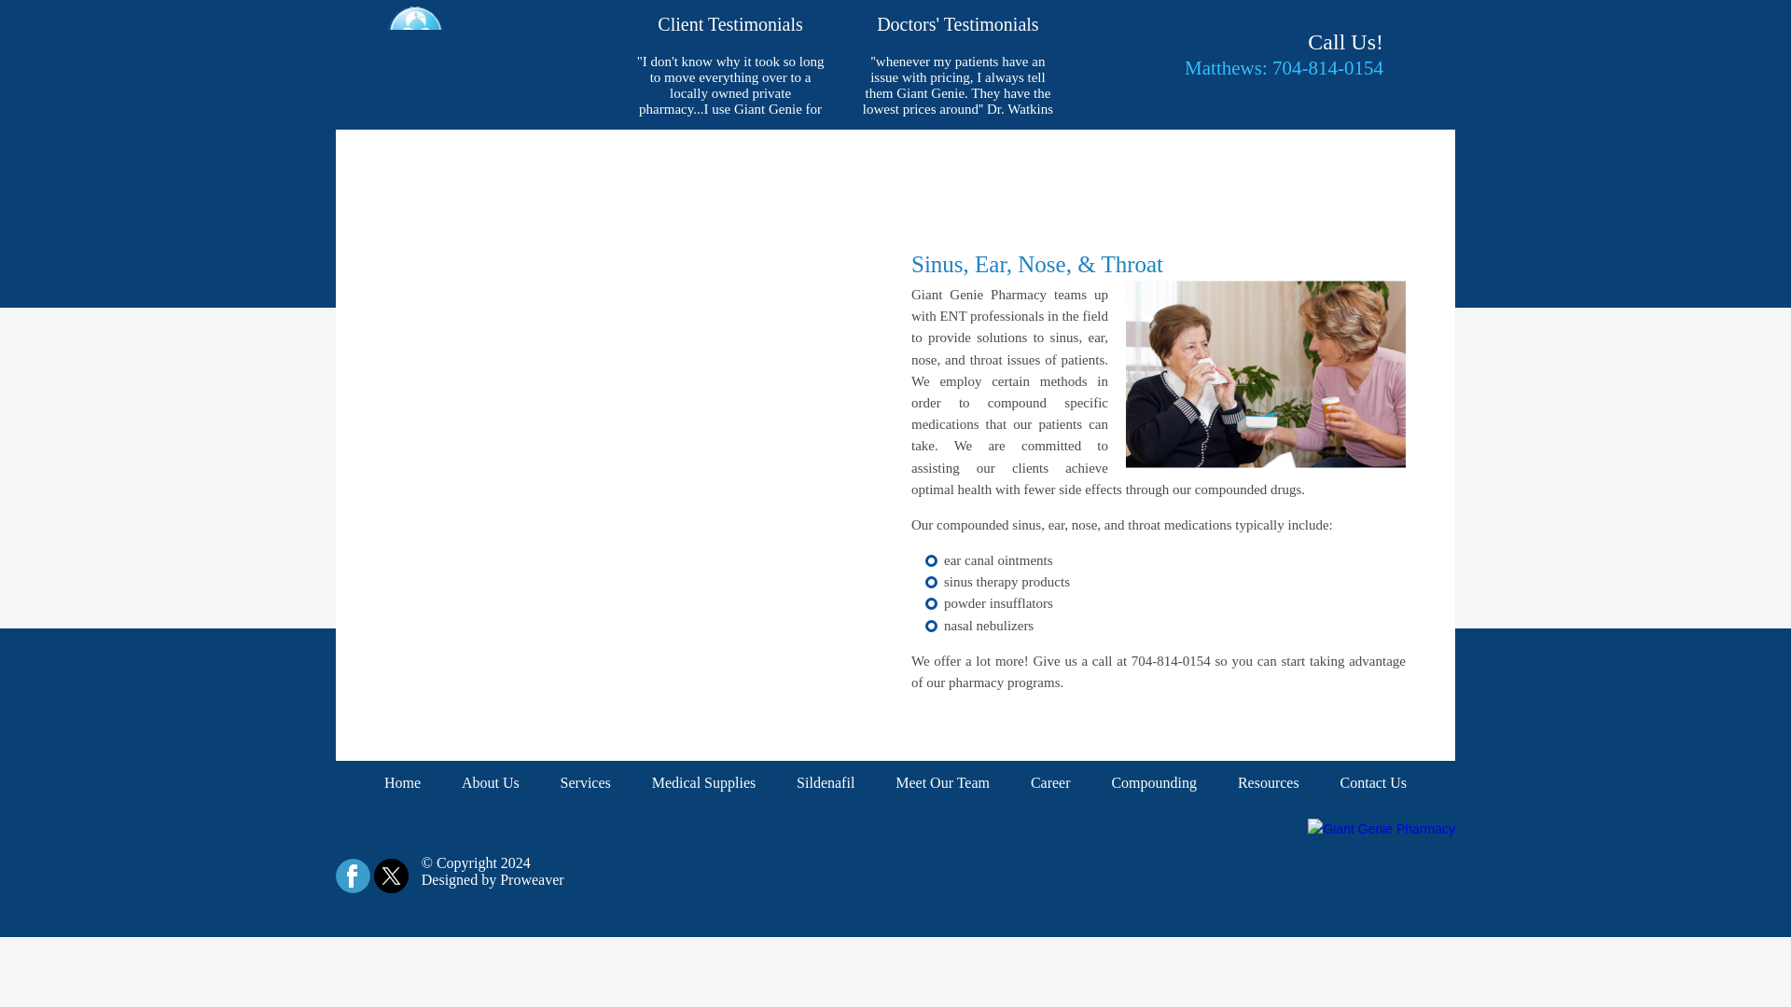 This screenshot has width=1791, height=1007. What do you see at coordinates (401, 155) in the screenshot?
I see `Home` at bounding box center [401, 155].